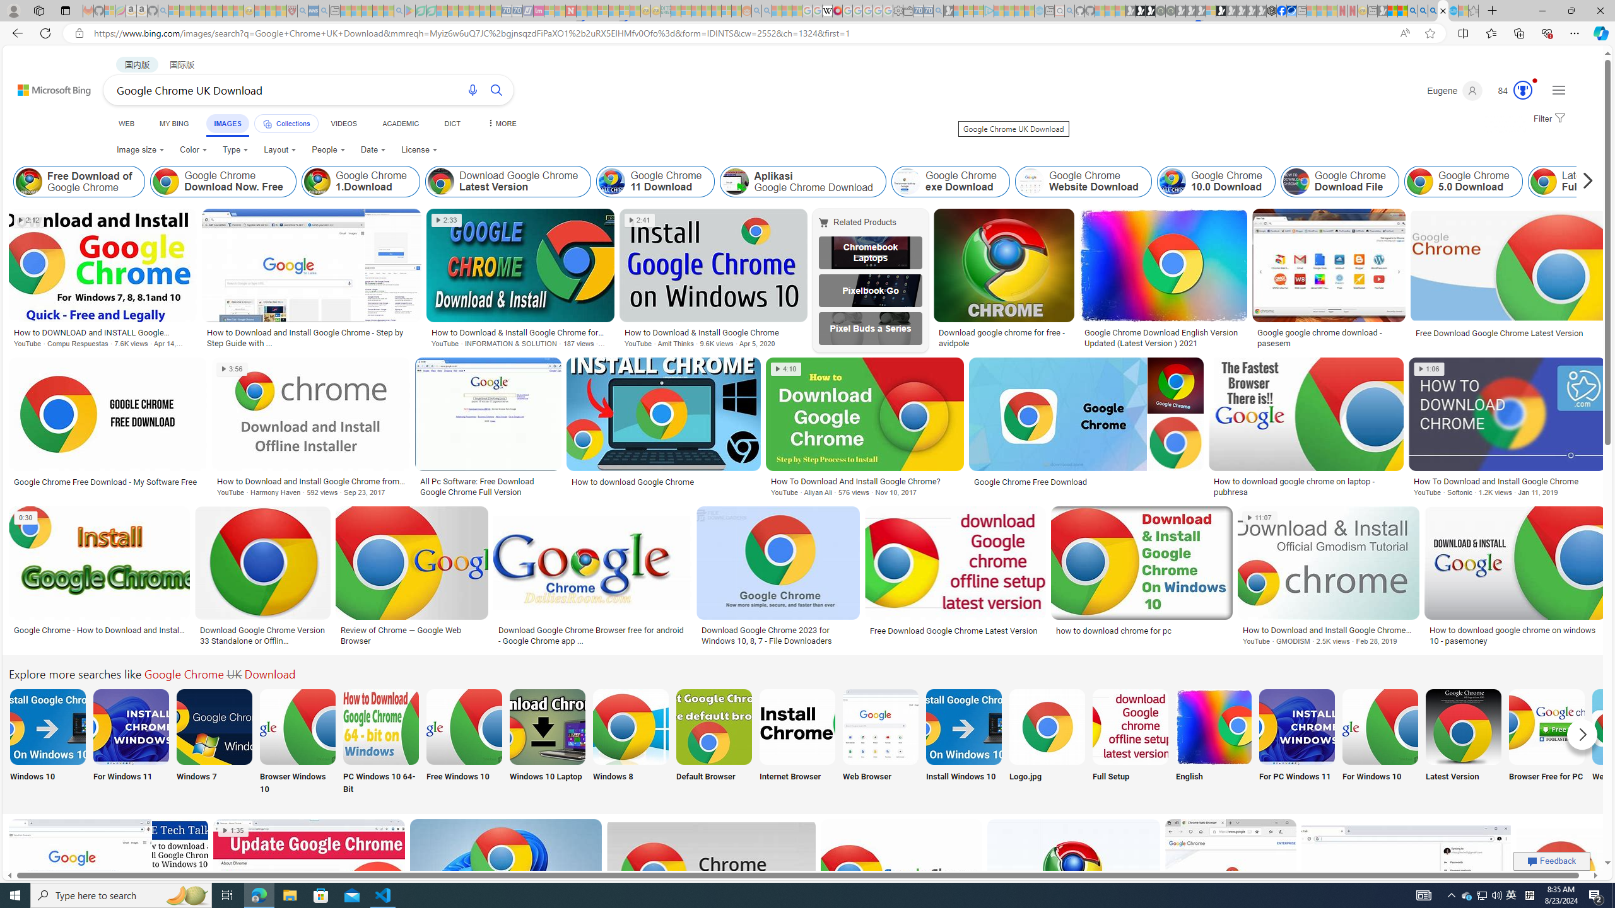 This screenshot has width=1615, height=908. I want to click on Google Chrome 1.Download, so click(361, 182).